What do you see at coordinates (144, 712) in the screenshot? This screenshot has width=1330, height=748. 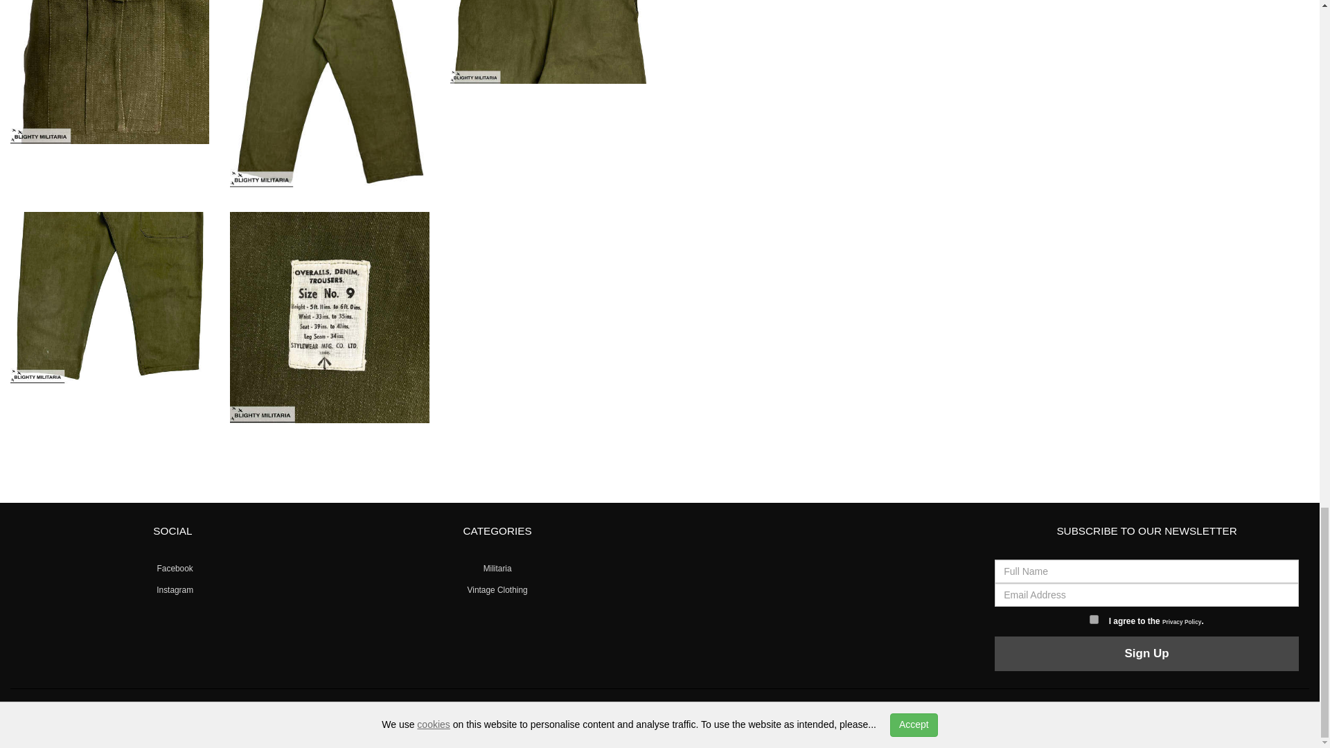 I see `Militaria` at bounding box center [144, 712].